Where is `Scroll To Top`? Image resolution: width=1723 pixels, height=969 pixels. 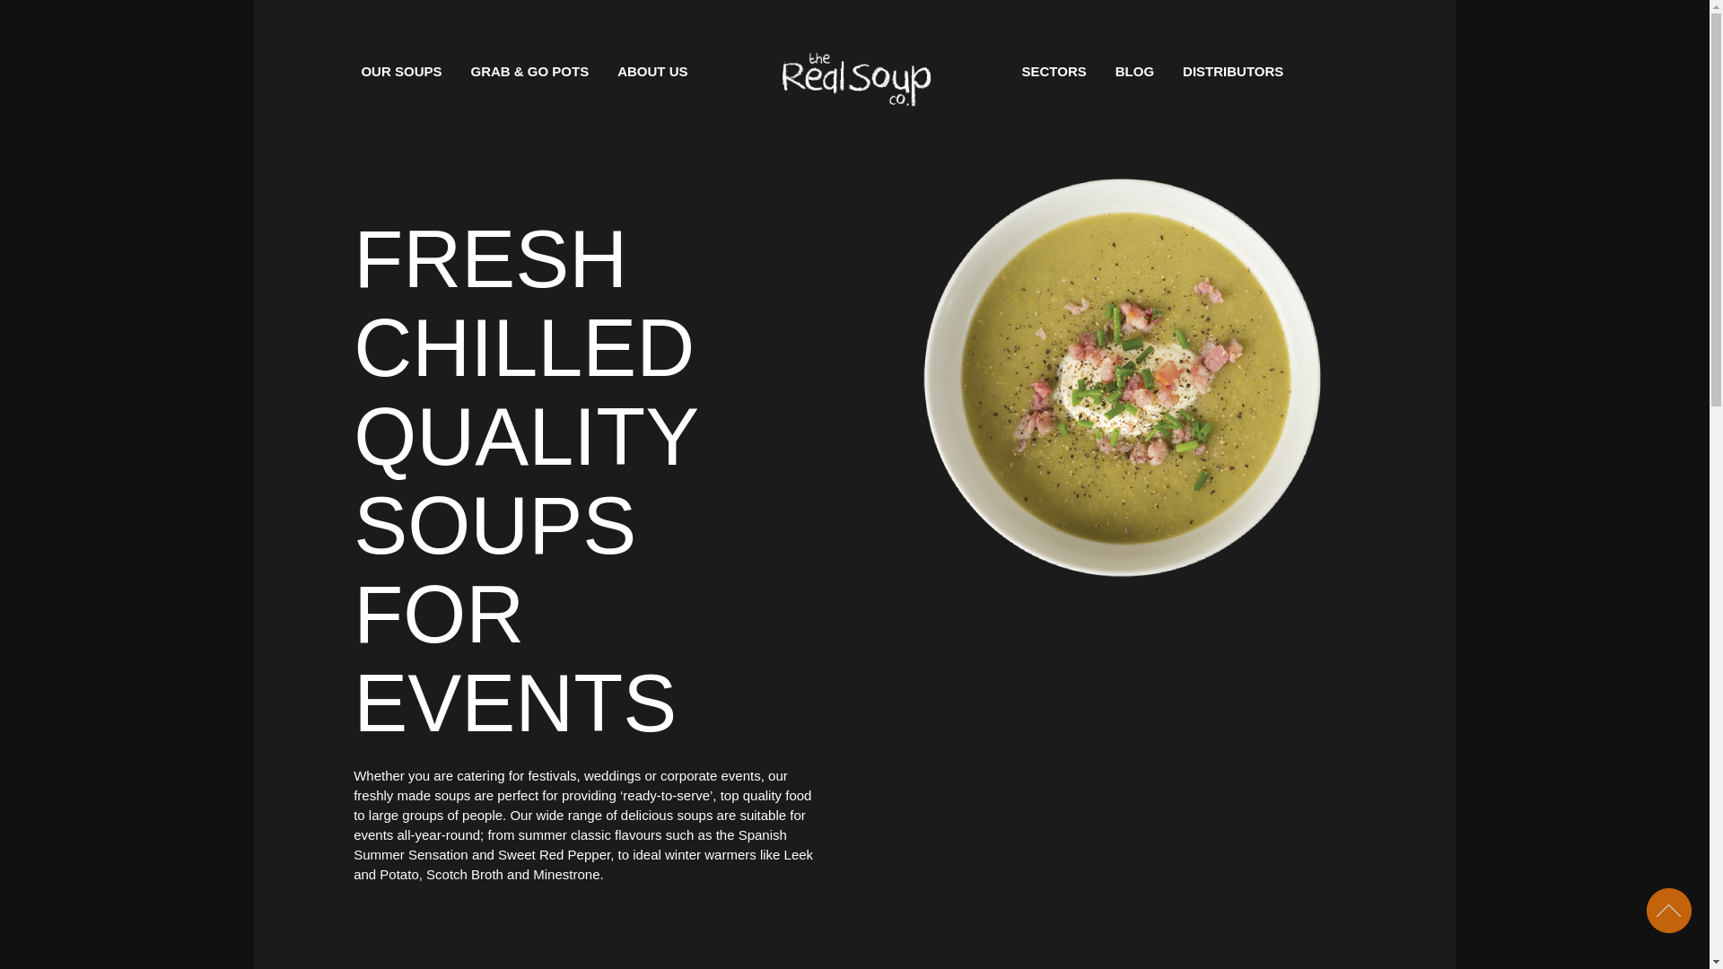 Scroll To Top is located at coordinates (1669, 911).